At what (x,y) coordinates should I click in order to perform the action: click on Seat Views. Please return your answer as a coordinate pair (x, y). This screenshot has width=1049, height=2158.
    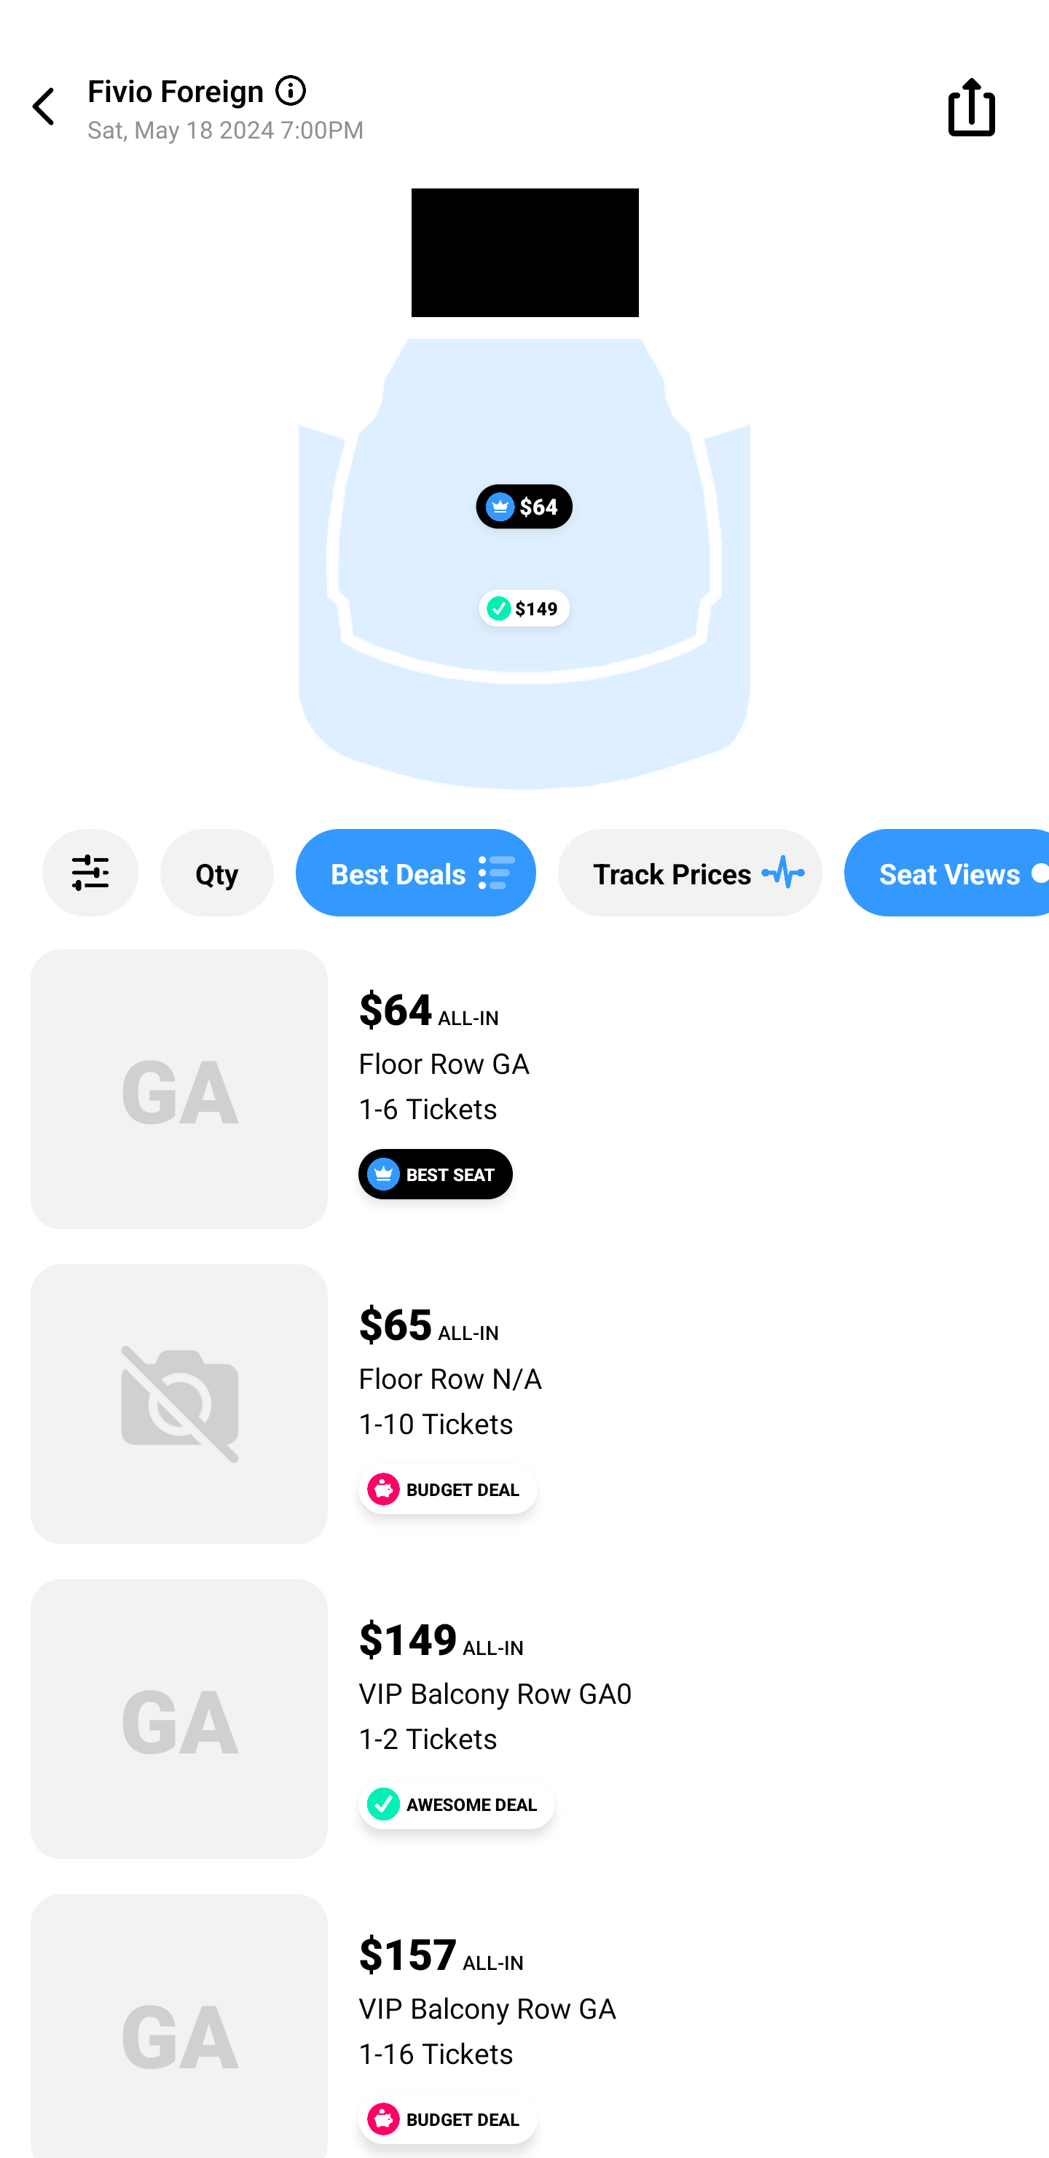
    Looking at the image, I should click on (947, 873).